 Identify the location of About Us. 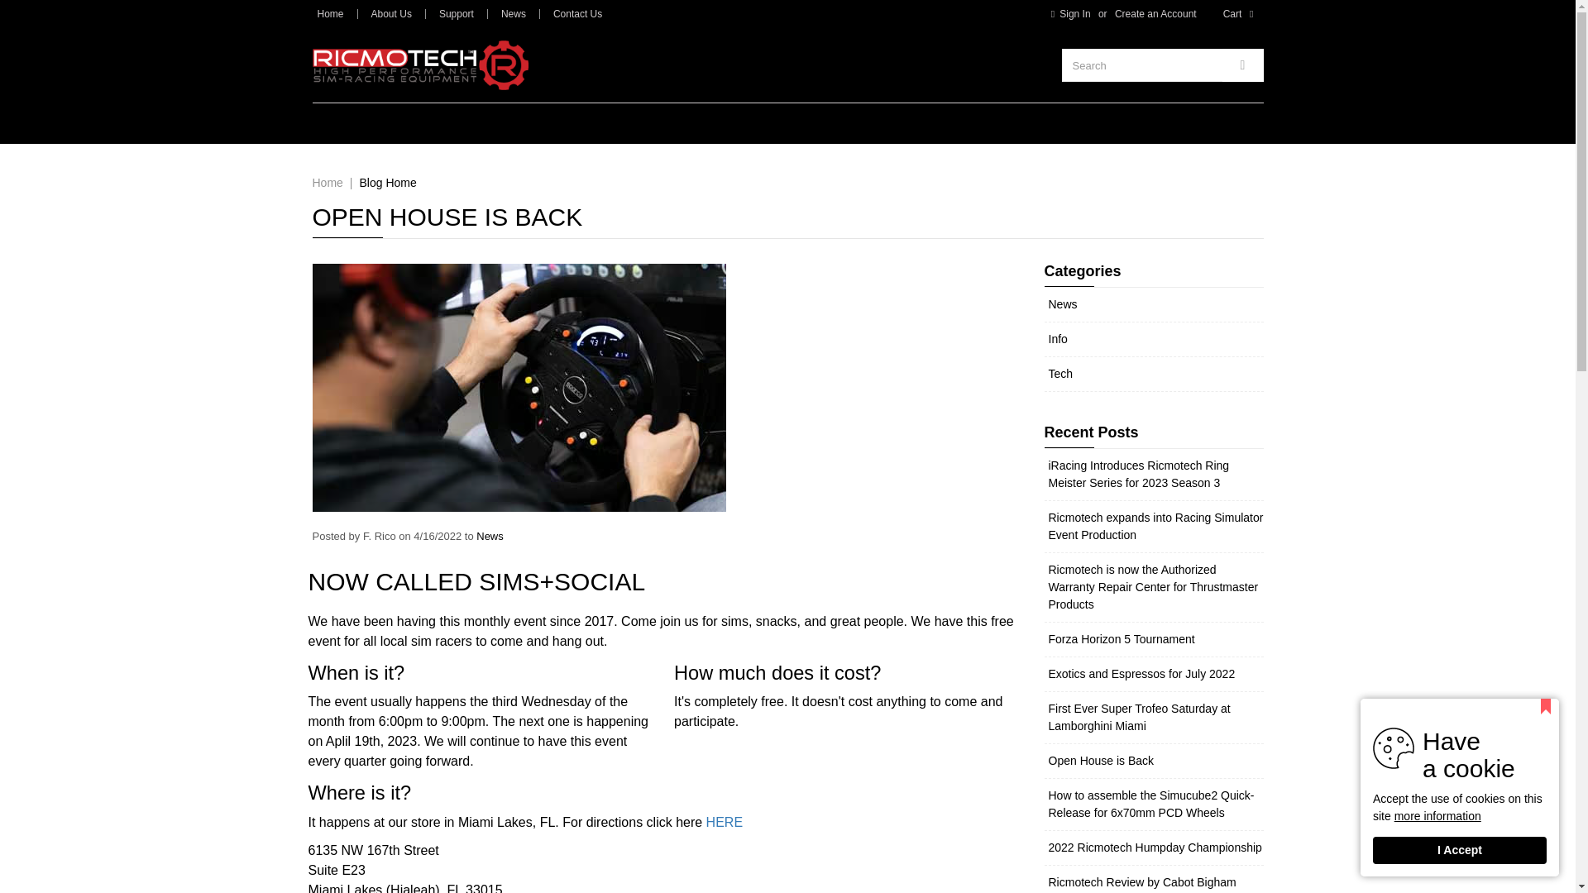
(391, 13).